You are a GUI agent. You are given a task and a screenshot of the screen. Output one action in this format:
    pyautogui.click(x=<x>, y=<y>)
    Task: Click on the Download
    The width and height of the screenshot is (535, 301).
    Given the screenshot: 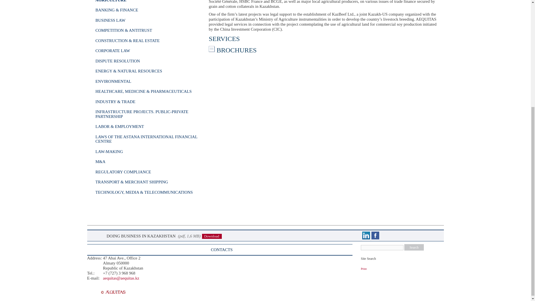 What is the action you would take?
    pyautogui.click(x=212, y=236)
    